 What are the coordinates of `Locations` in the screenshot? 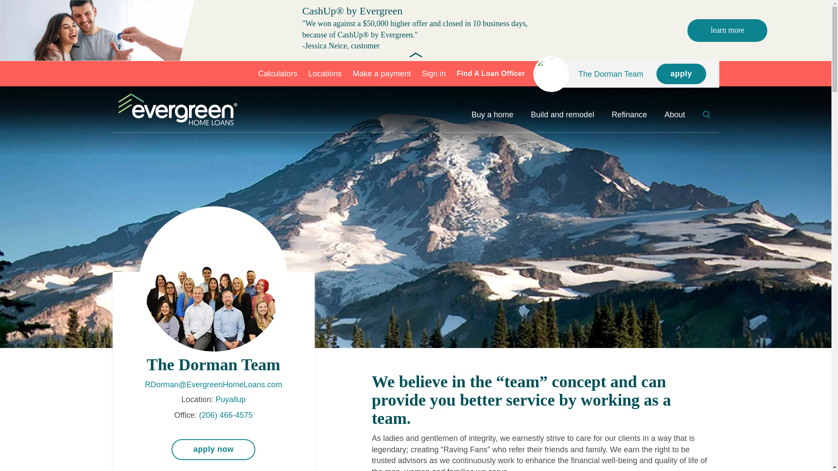 It's located at (325, 73).